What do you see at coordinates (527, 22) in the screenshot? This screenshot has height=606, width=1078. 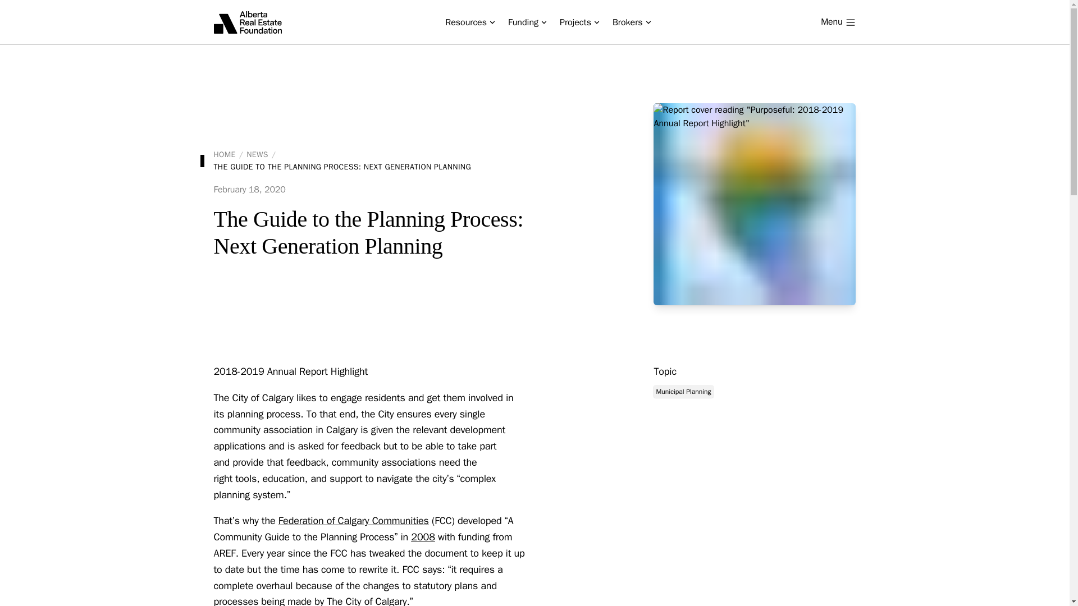 I see `Funding` at bounding box center [527, 22].